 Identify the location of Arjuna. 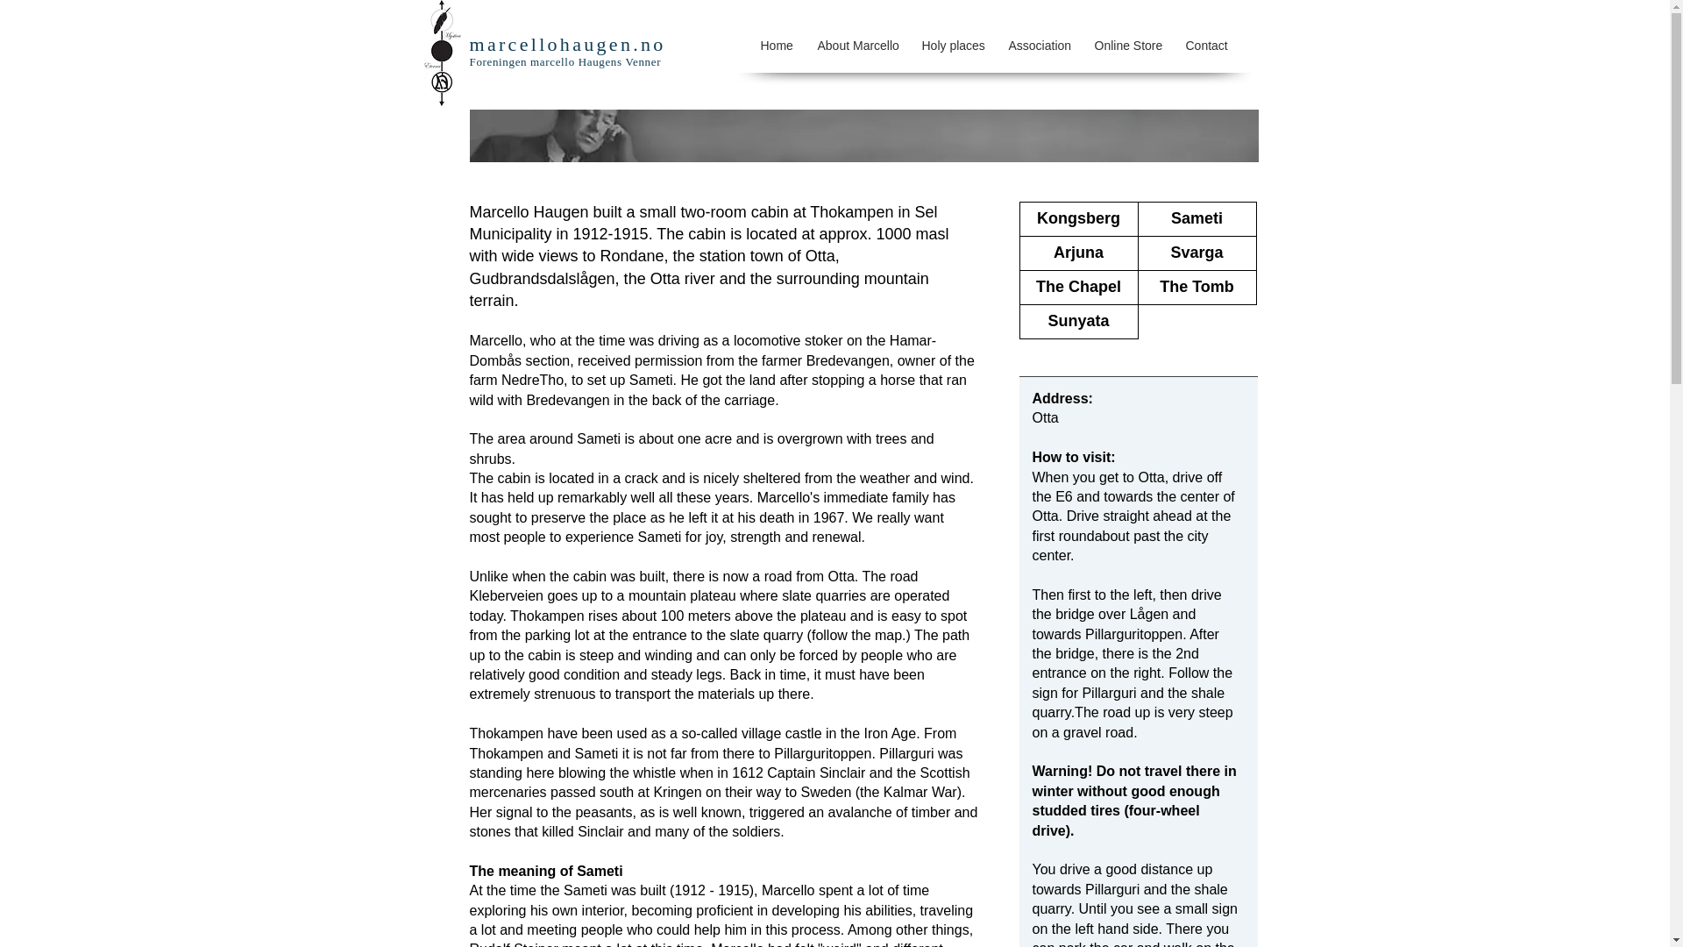
(1077, 253).